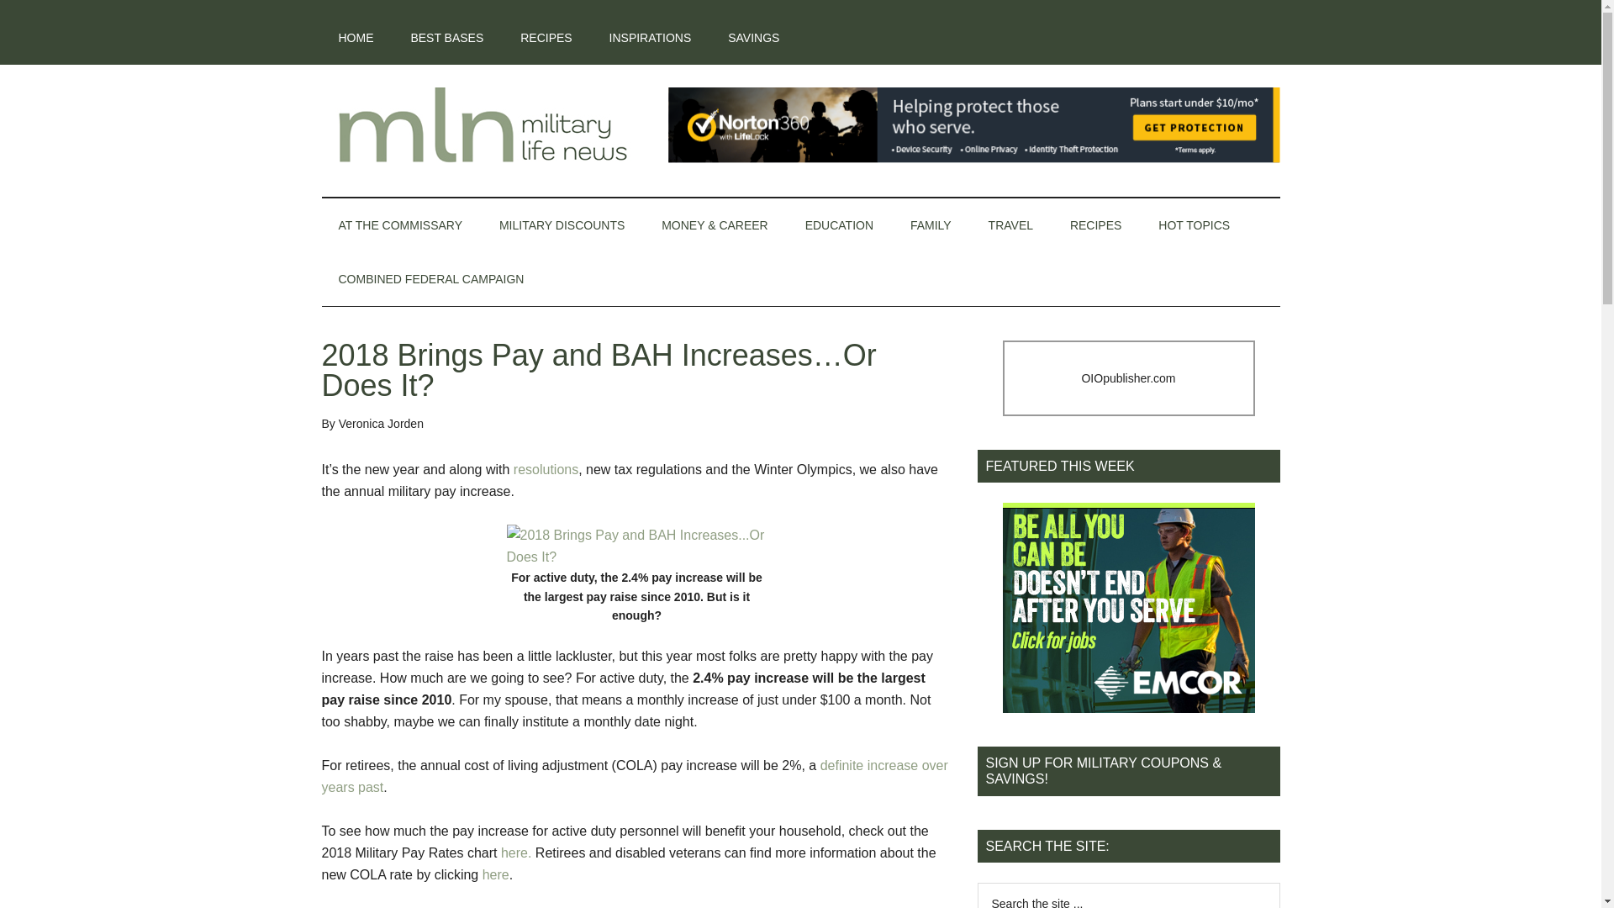 This screenshot has width=1614, height=908. Describe the element at coordinates (447, 37) in the screenshot. I see `BEST BASES` at that location.